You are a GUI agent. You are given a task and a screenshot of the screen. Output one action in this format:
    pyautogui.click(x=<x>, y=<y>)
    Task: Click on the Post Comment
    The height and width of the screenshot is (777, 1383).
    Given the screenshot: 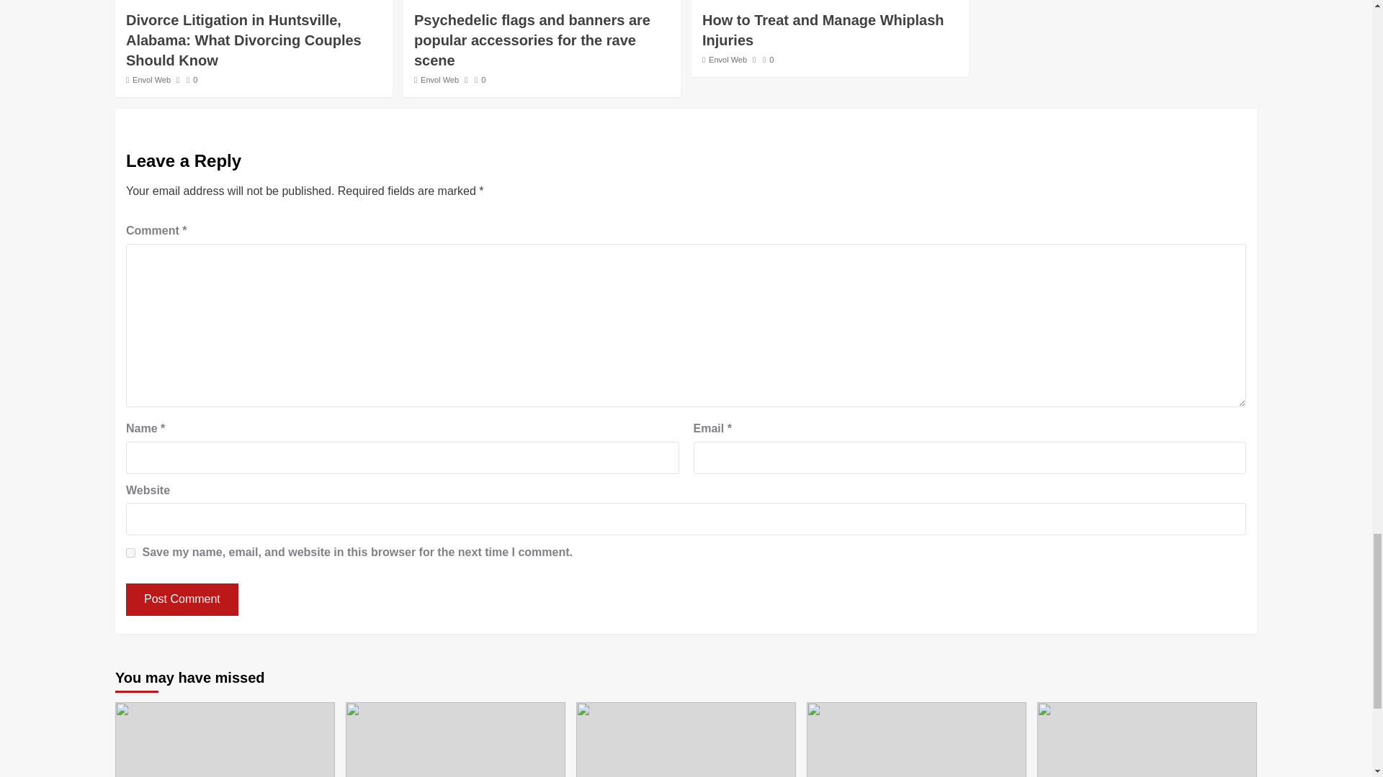 What is the action you would take?
    pyautogui.click(x=182, y=600)
    